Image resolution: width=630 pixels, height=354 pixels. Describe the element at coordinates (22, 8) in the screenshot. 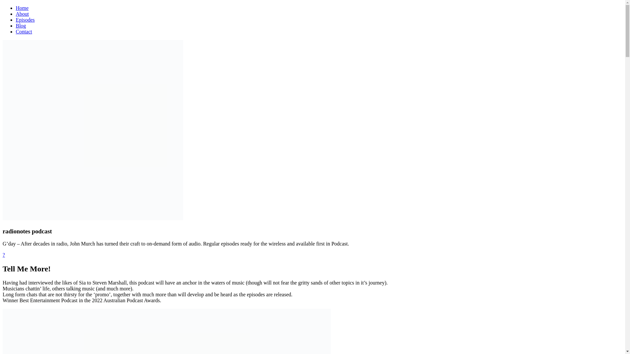

I see `Home` at that location.